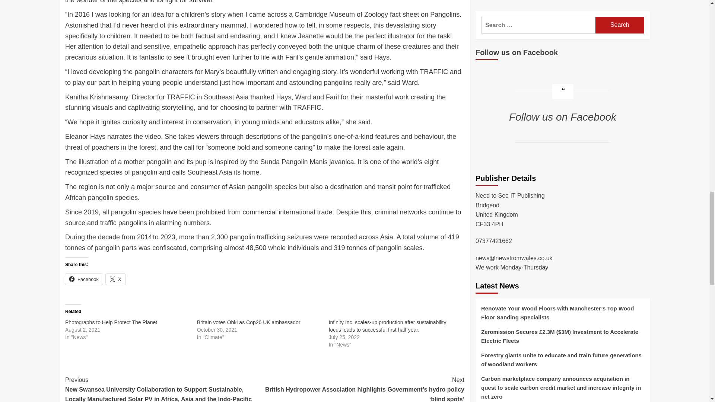 Image resolution: width=715 pixels, height=402 pixels. What do you see at coordinates (249, 322) in the screenshot?
I see `Britain votes Obki as Cop26 UK ambassador` at bounding box center [249, 322].